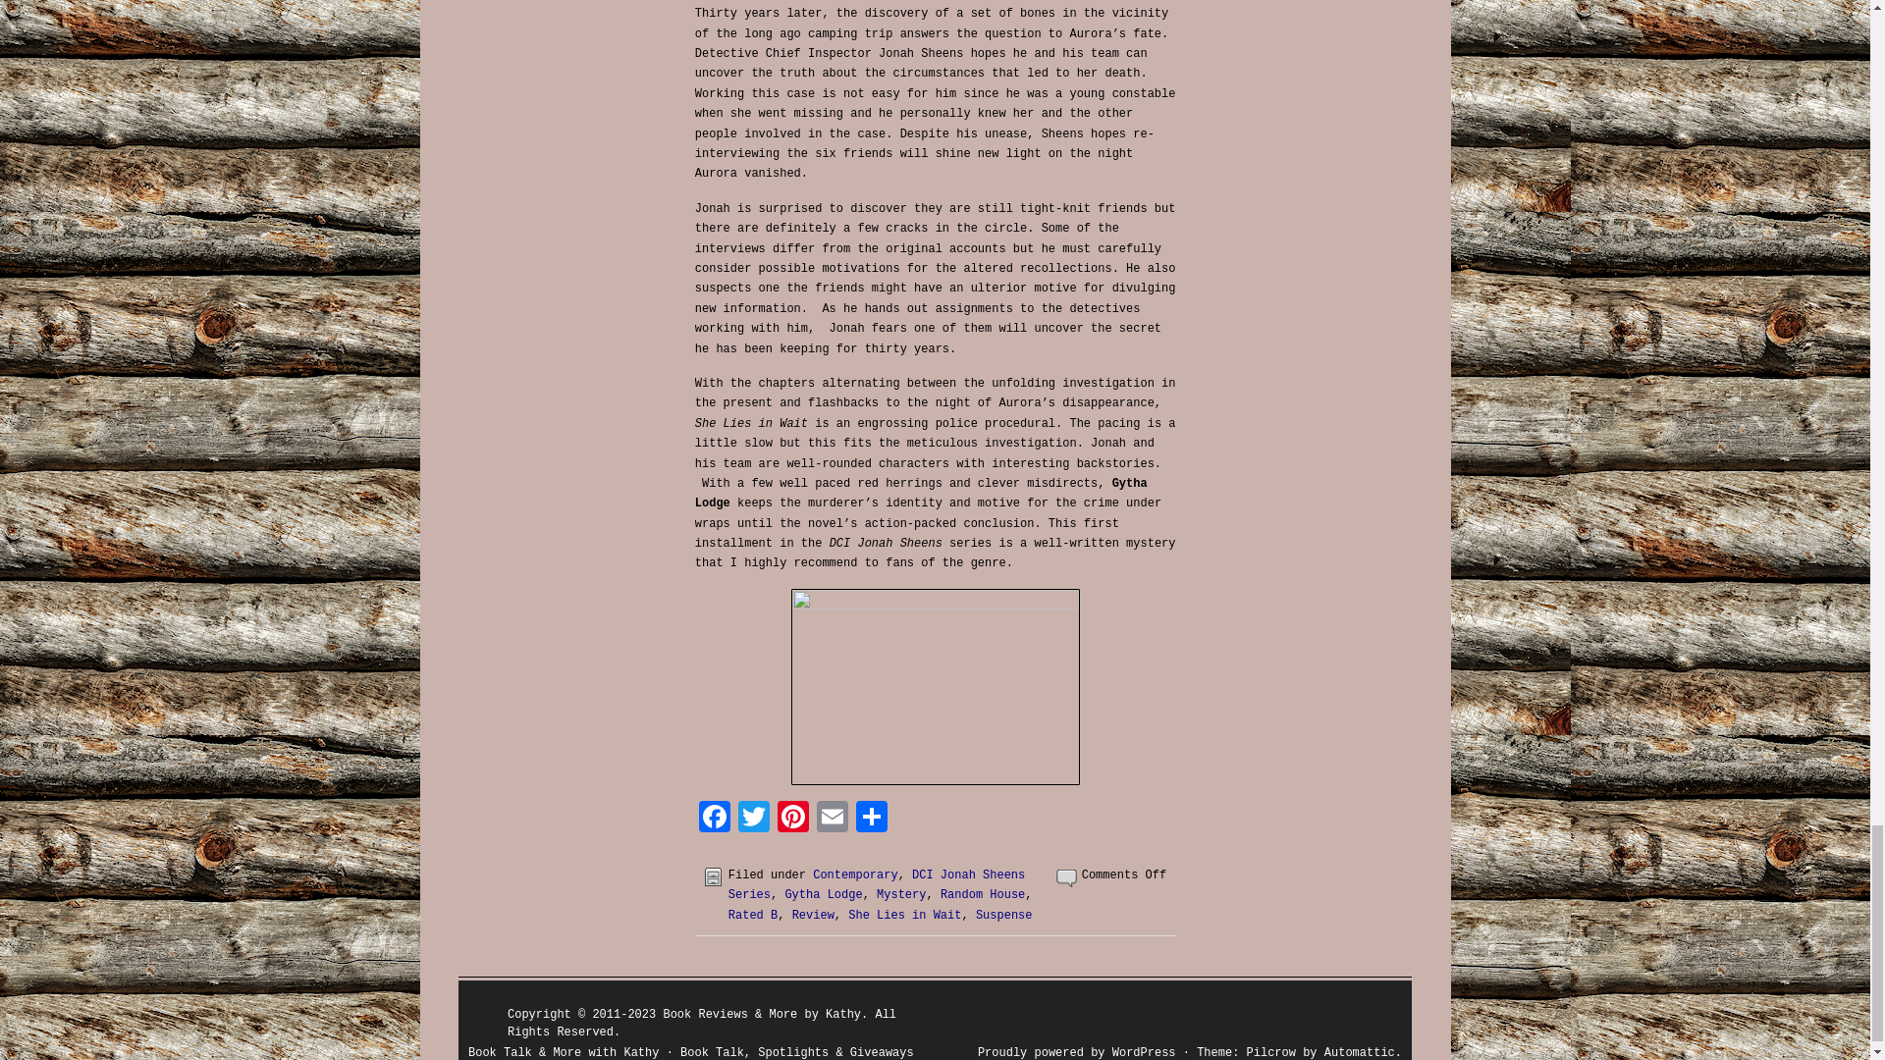 The width and height of the screenshot is (1885, 1060). What do you see at coordinates (983, 895) in the screenshot?
I see `Random House` at bounding box center [983, 895].